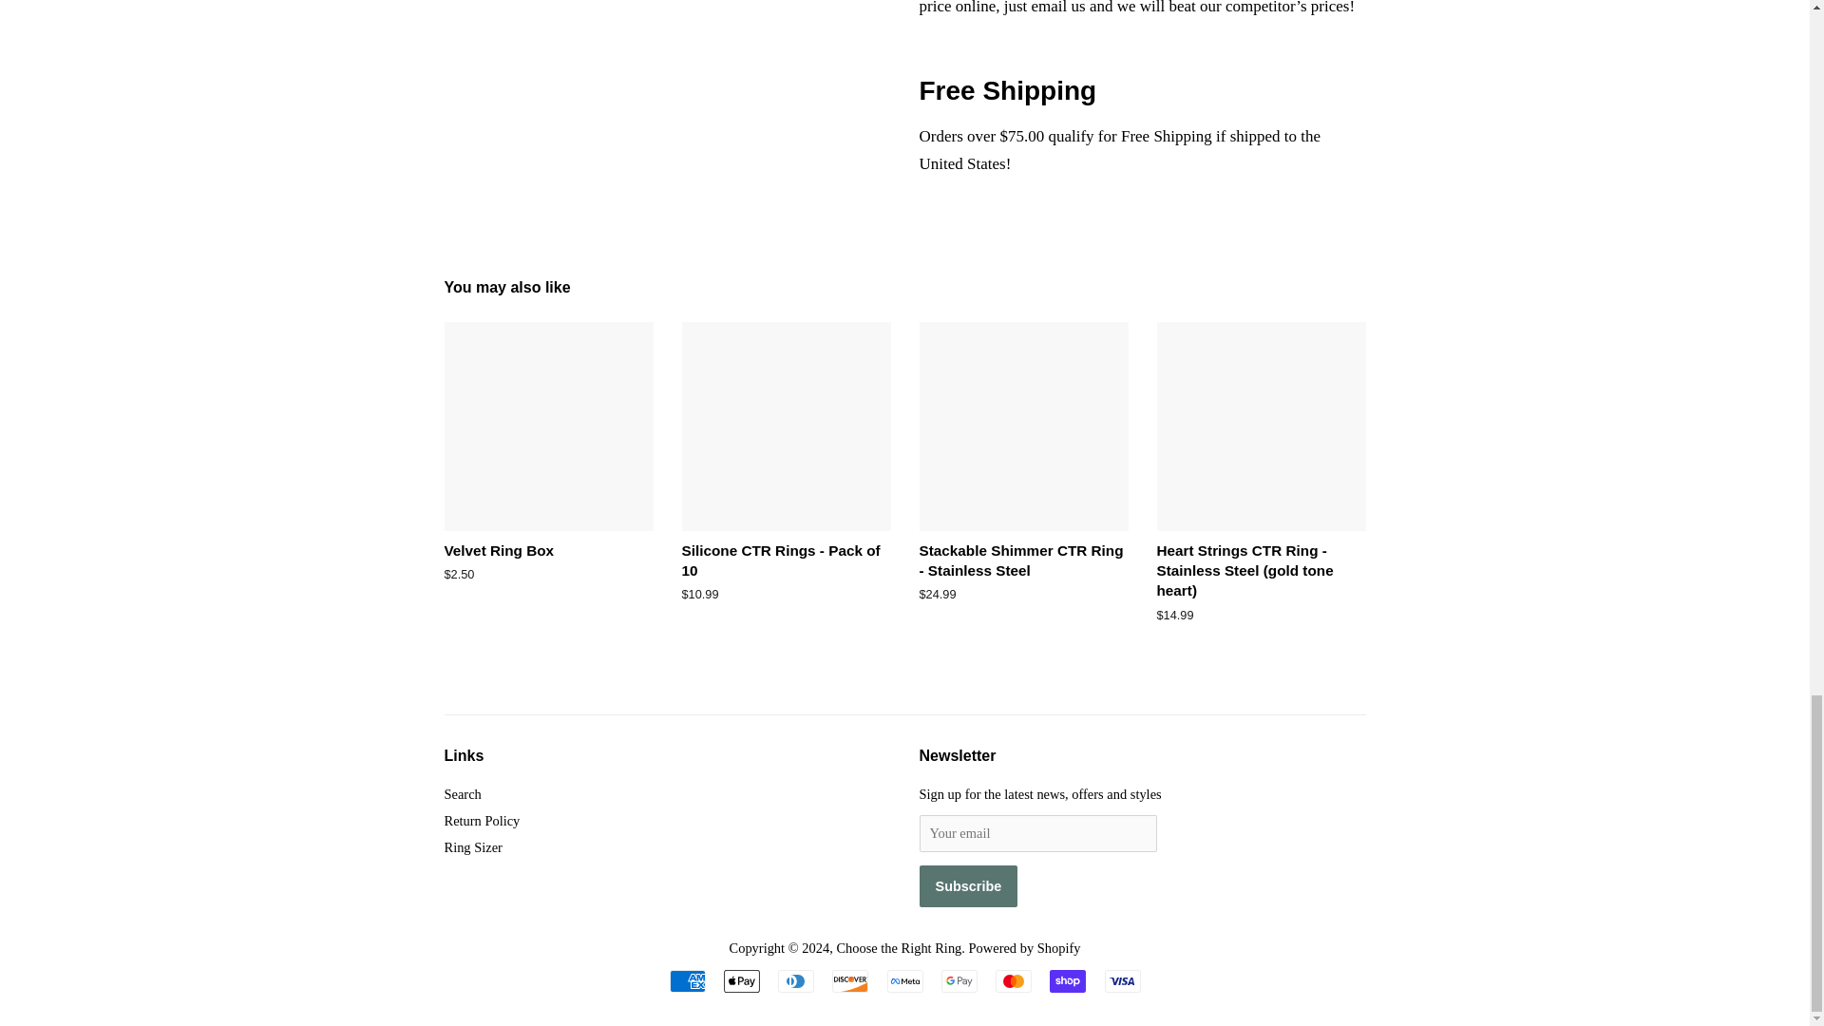  What do you see at coordinates (742, 980) in the screenshot?
I see `Apple Pay` at bounding box center [742, 980].